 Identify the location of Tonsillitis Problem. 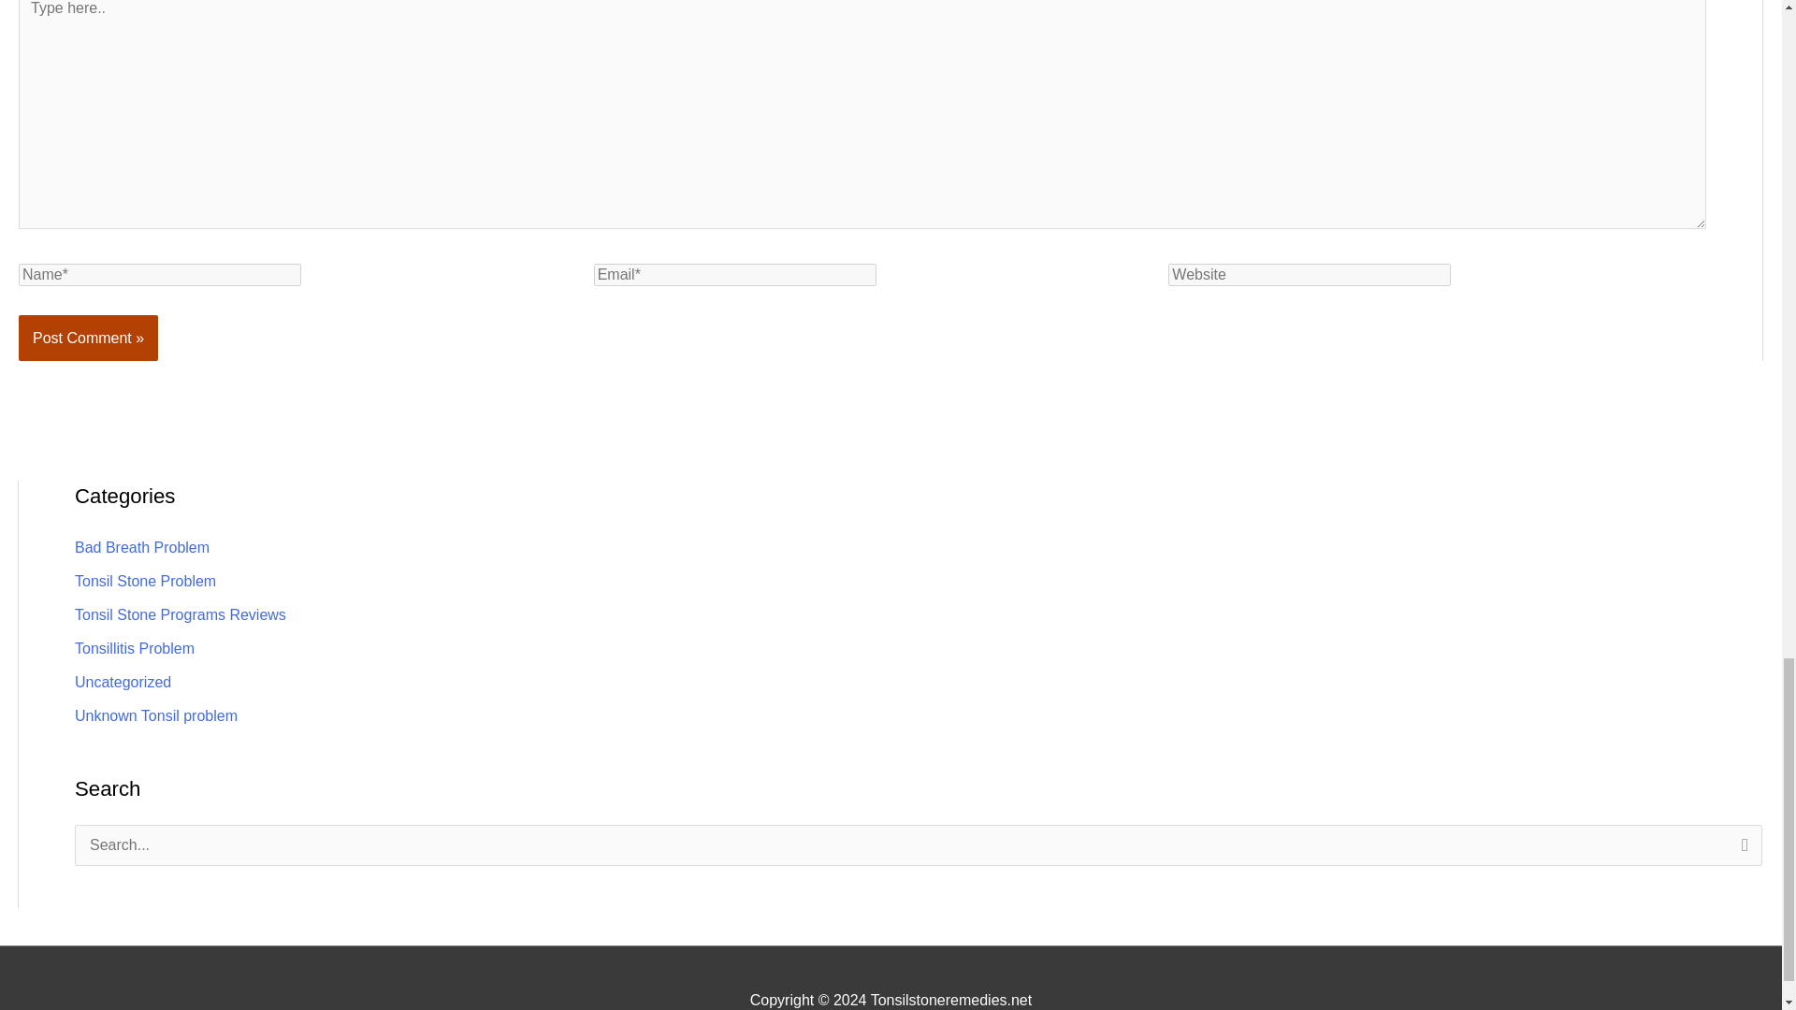
(135, 648).